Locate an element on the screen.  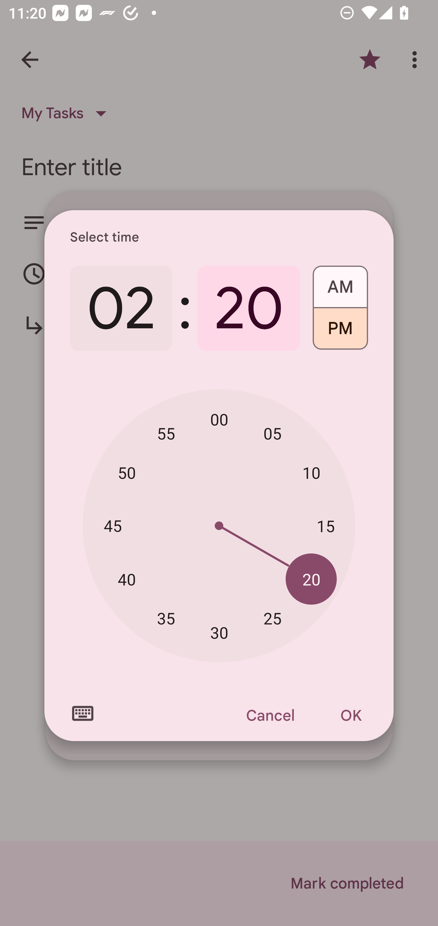
15 15 minutes is located at coordinates (325, 526).